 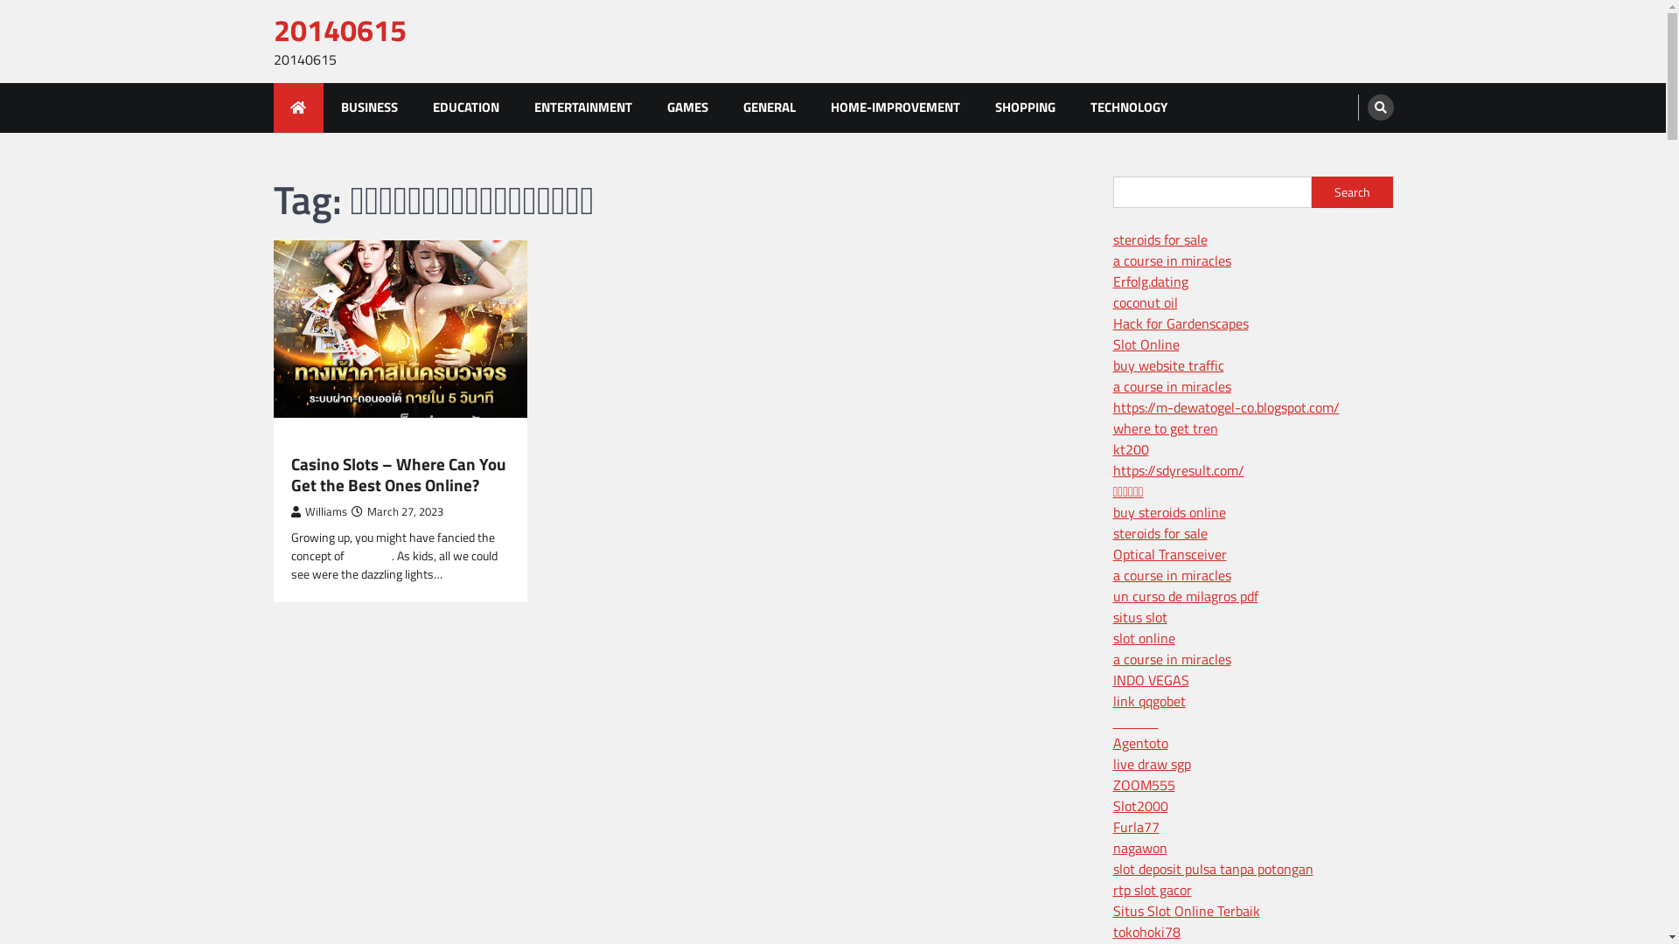 What do you see at coordinates (1151, 680) in the screenshot?
I see `INDO VEGAS` at bounding box center [1151, 680].